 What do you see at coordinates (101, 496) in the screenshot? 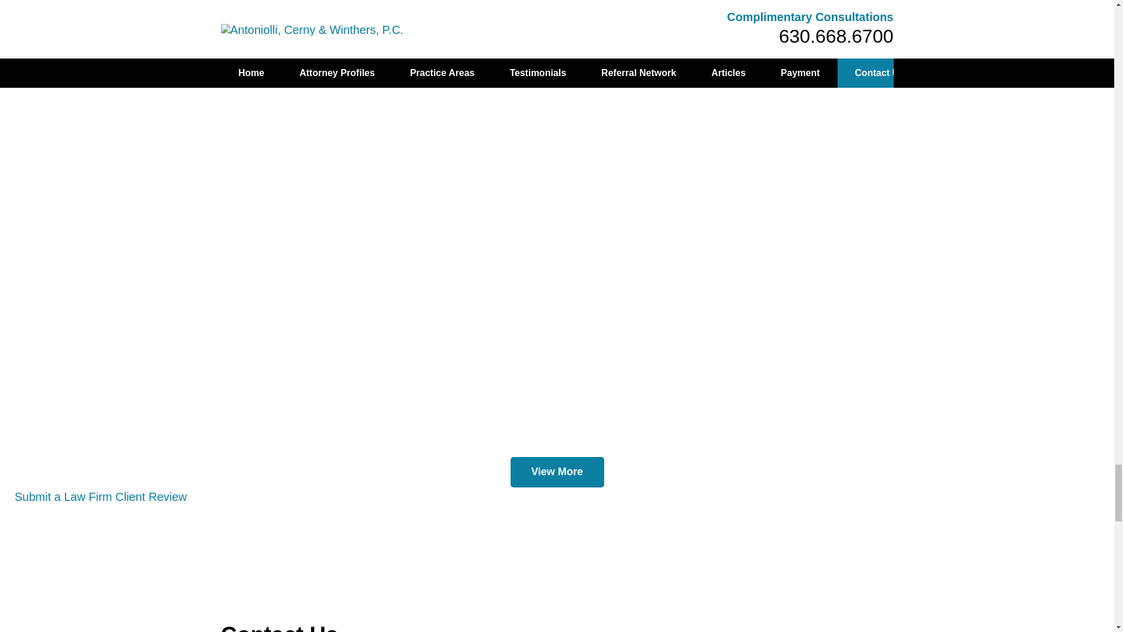
I see `Submit a Law Firm Client Review` at bounding box center [101, 496].